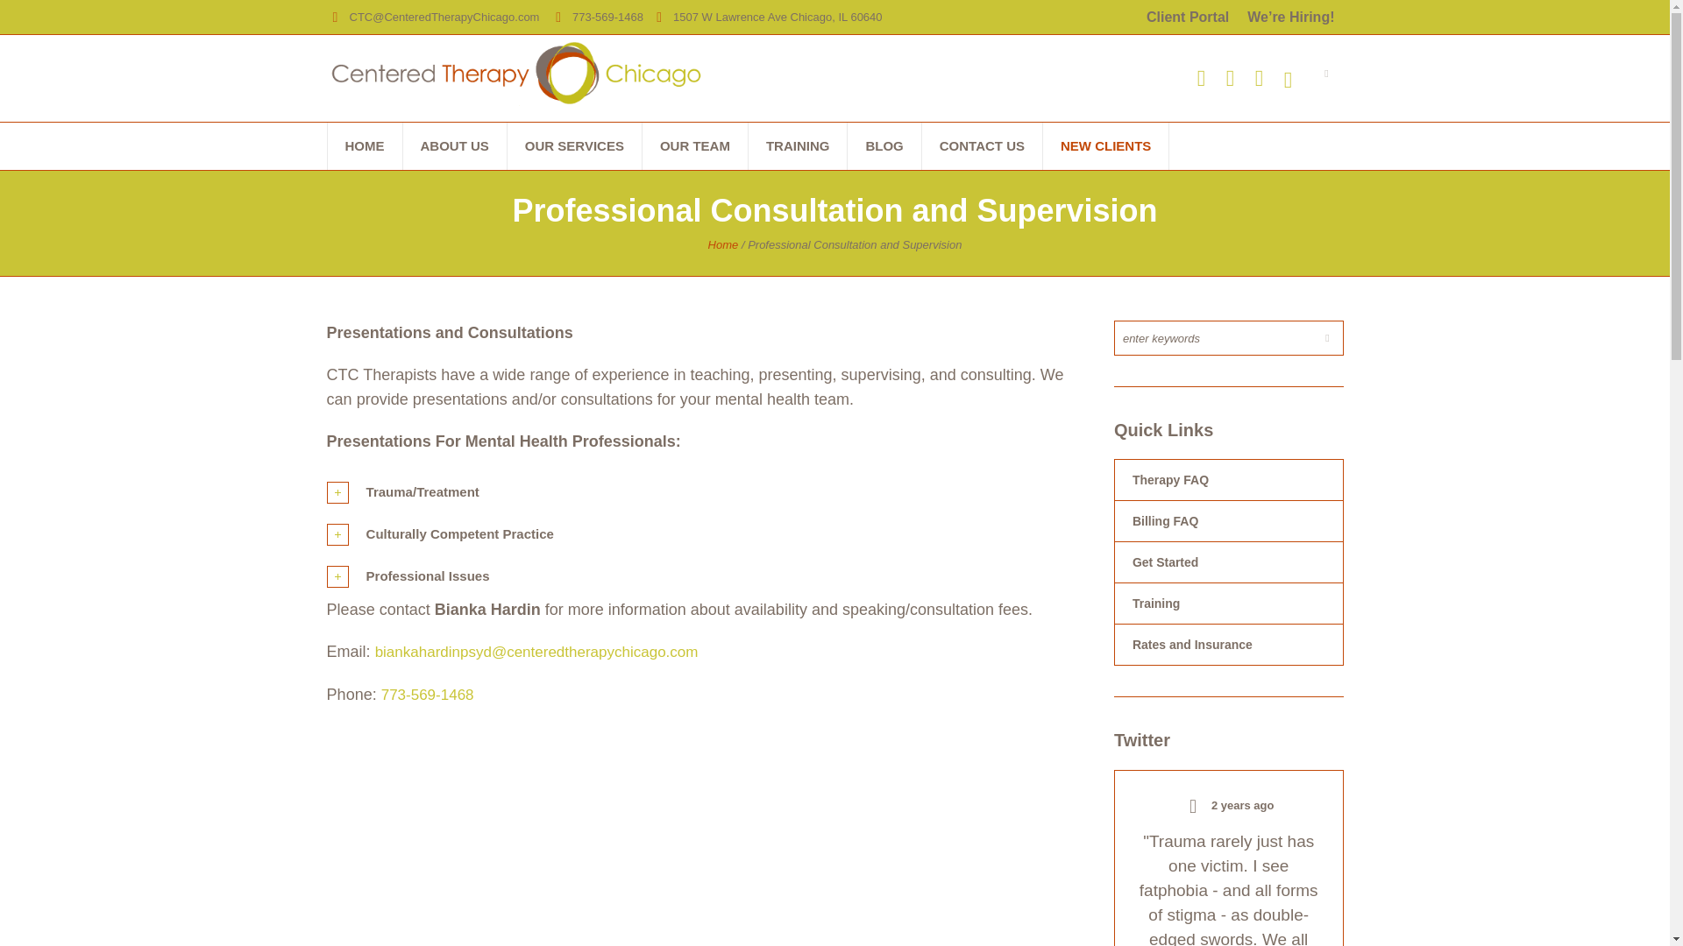 The width and height of the screenshot is (1683, 946). Describe the element at coordinates (1287, 80) in the screenshot. I see `Instagram` at that location.